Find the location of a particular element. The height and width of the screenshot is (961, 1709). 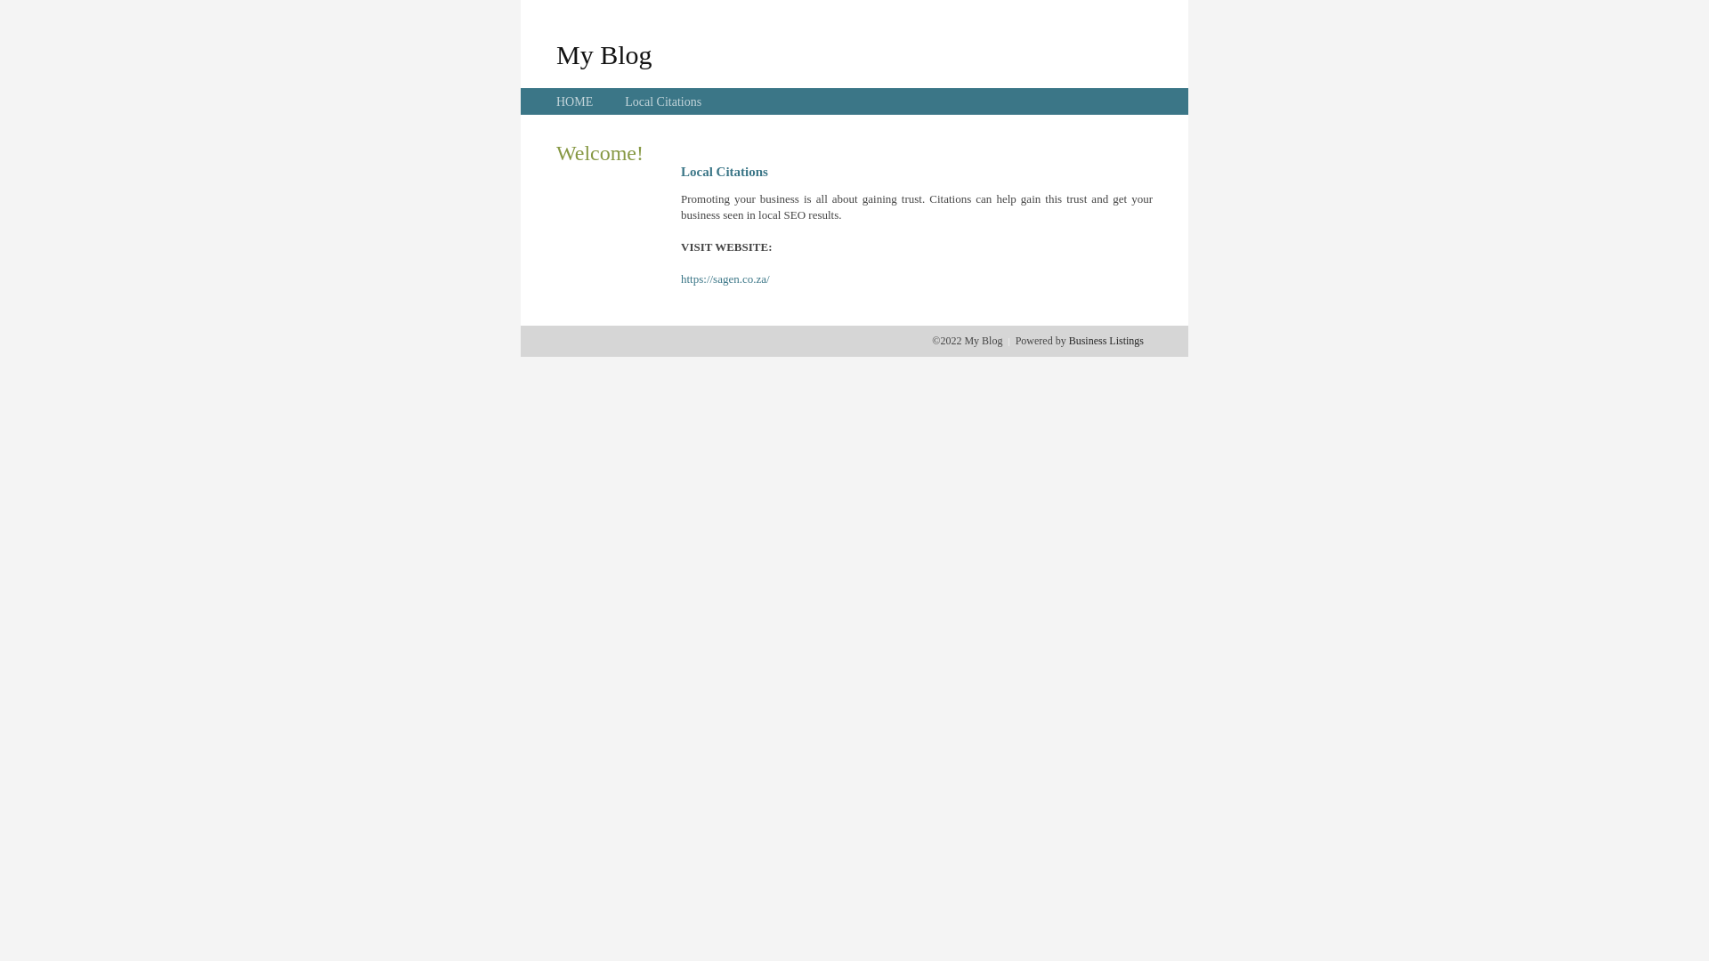

Business Listings is located at coordinates (1106, 341).